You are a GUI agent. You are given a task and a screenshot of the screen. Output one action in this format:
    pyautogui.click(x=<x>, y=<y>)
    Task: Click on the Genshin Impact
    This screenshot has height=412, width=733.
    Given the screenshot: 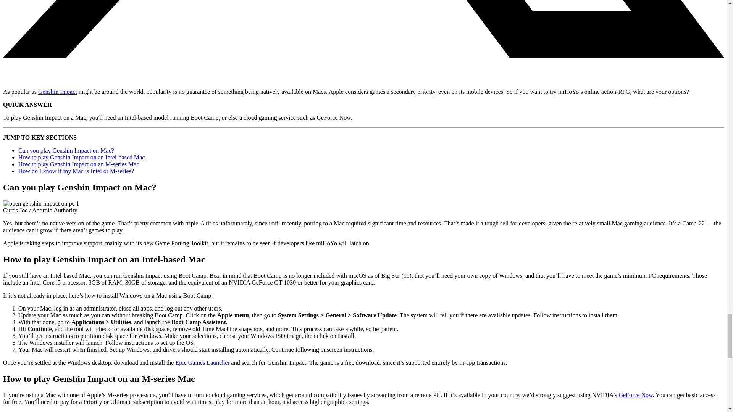 What is the action you would take?
    pyautogui.click(x=57, y=92)
    